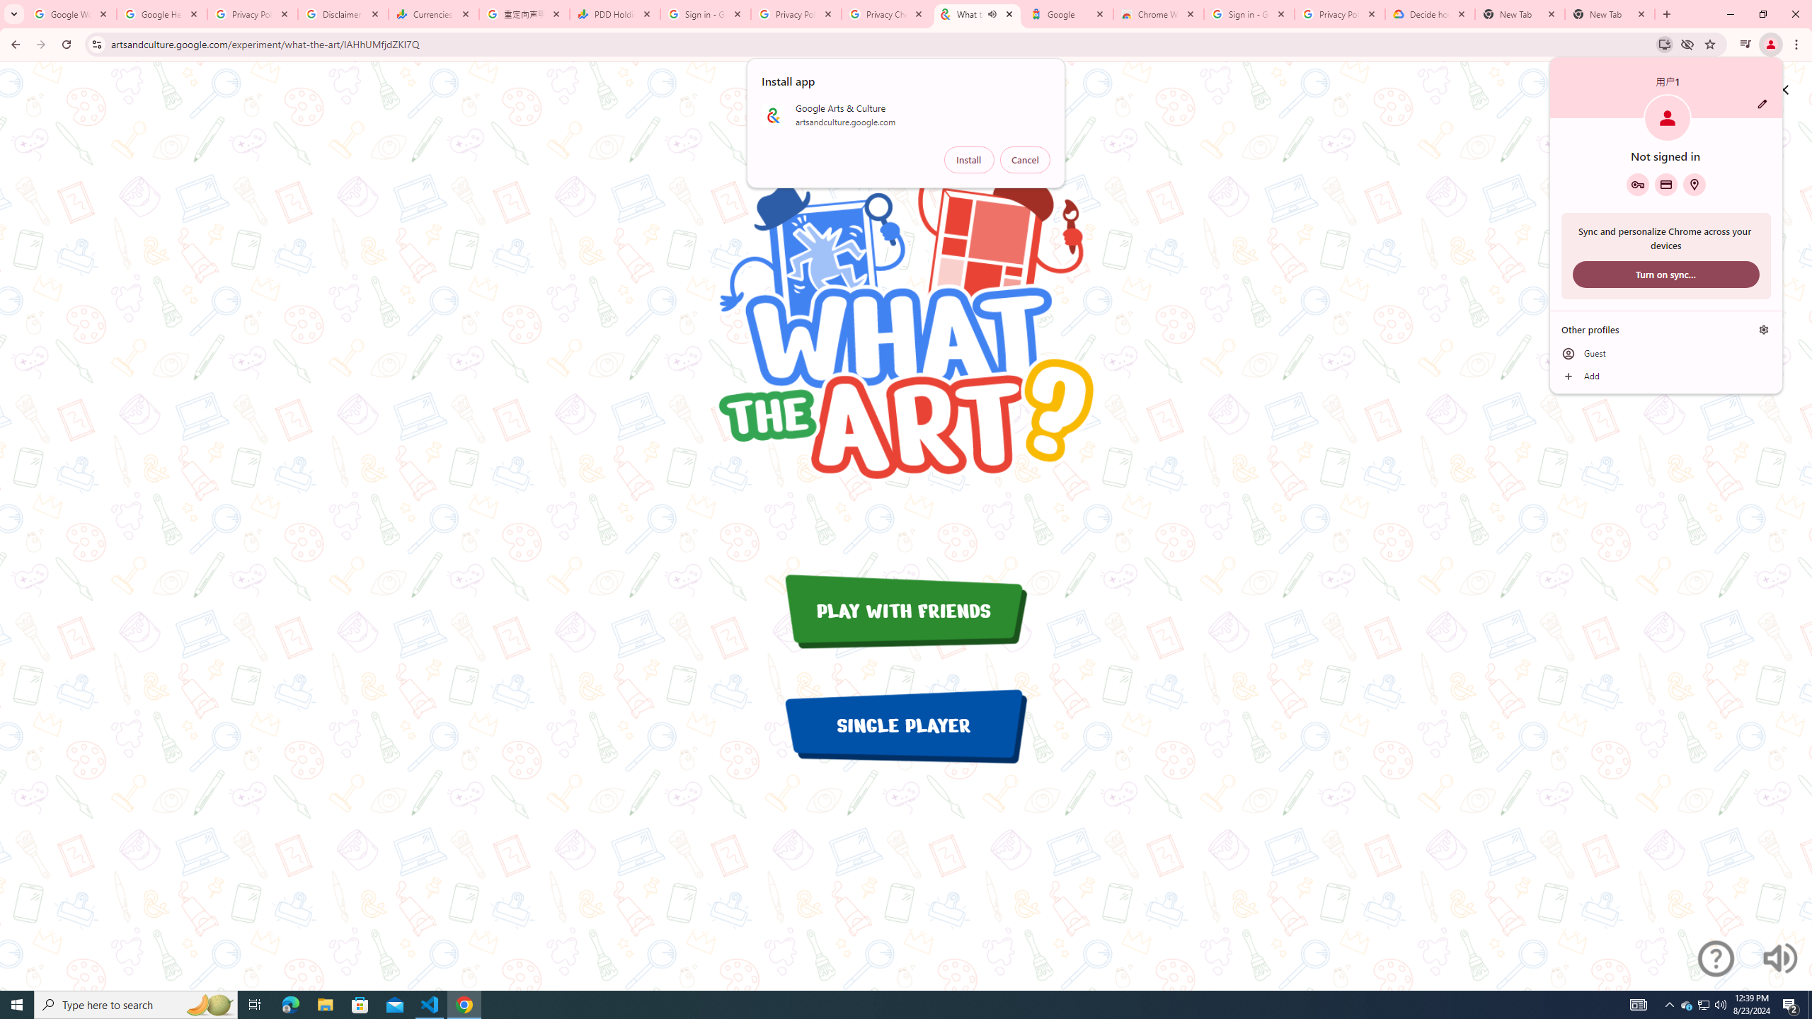  Describe the element at coordinates (1666, 184) in the screenshot. I see `Payment methods` at that location.